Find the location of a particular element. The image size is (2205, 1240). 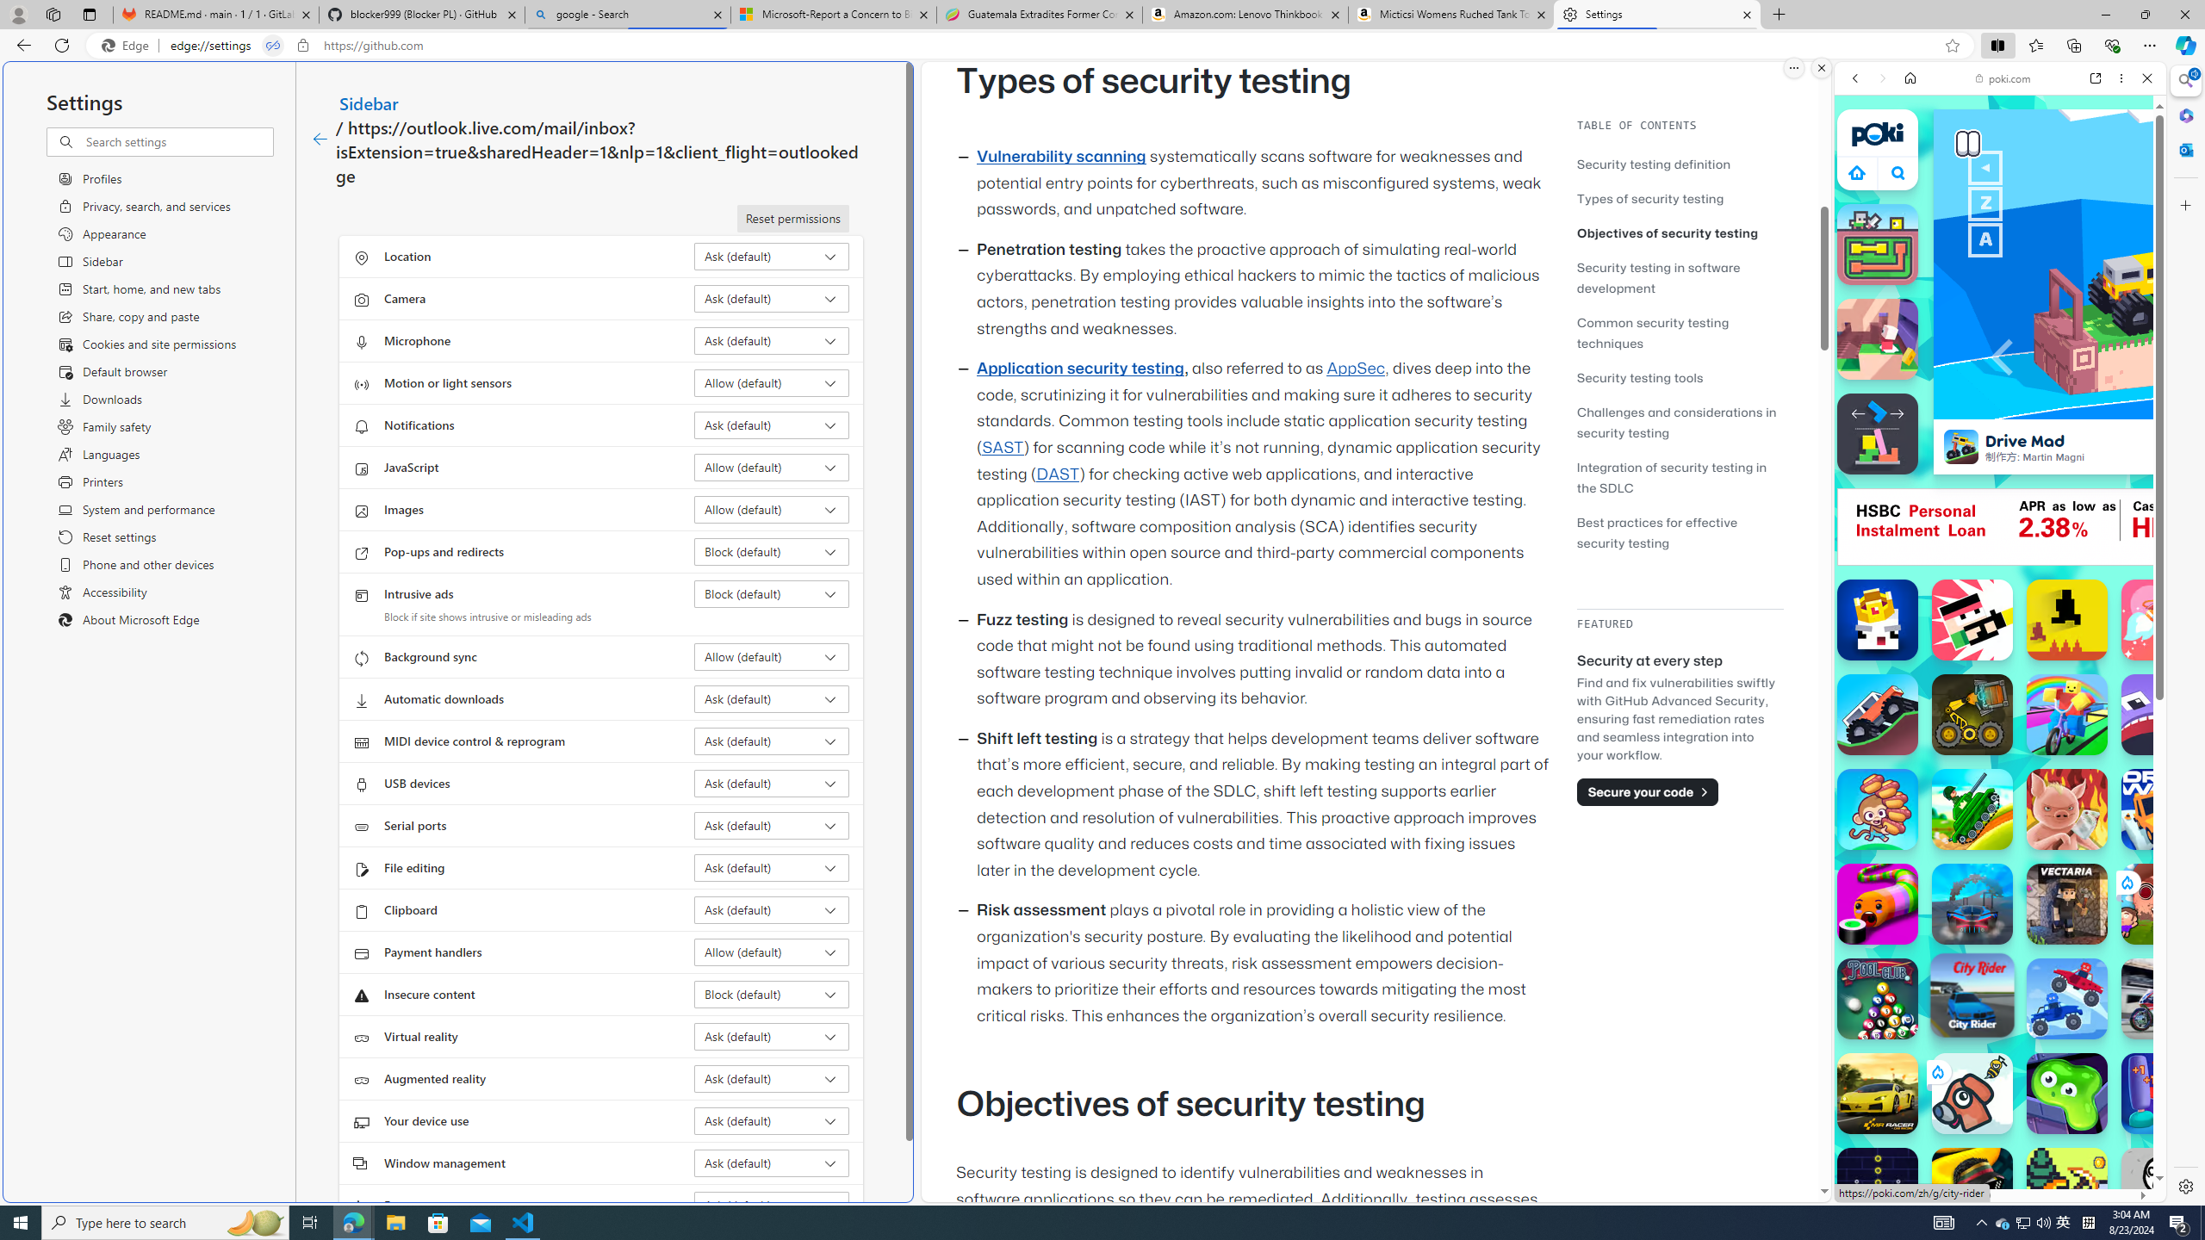

Class: B_5ykBA46kDOxiz_R9wm is located at coordinates (1898, 172).